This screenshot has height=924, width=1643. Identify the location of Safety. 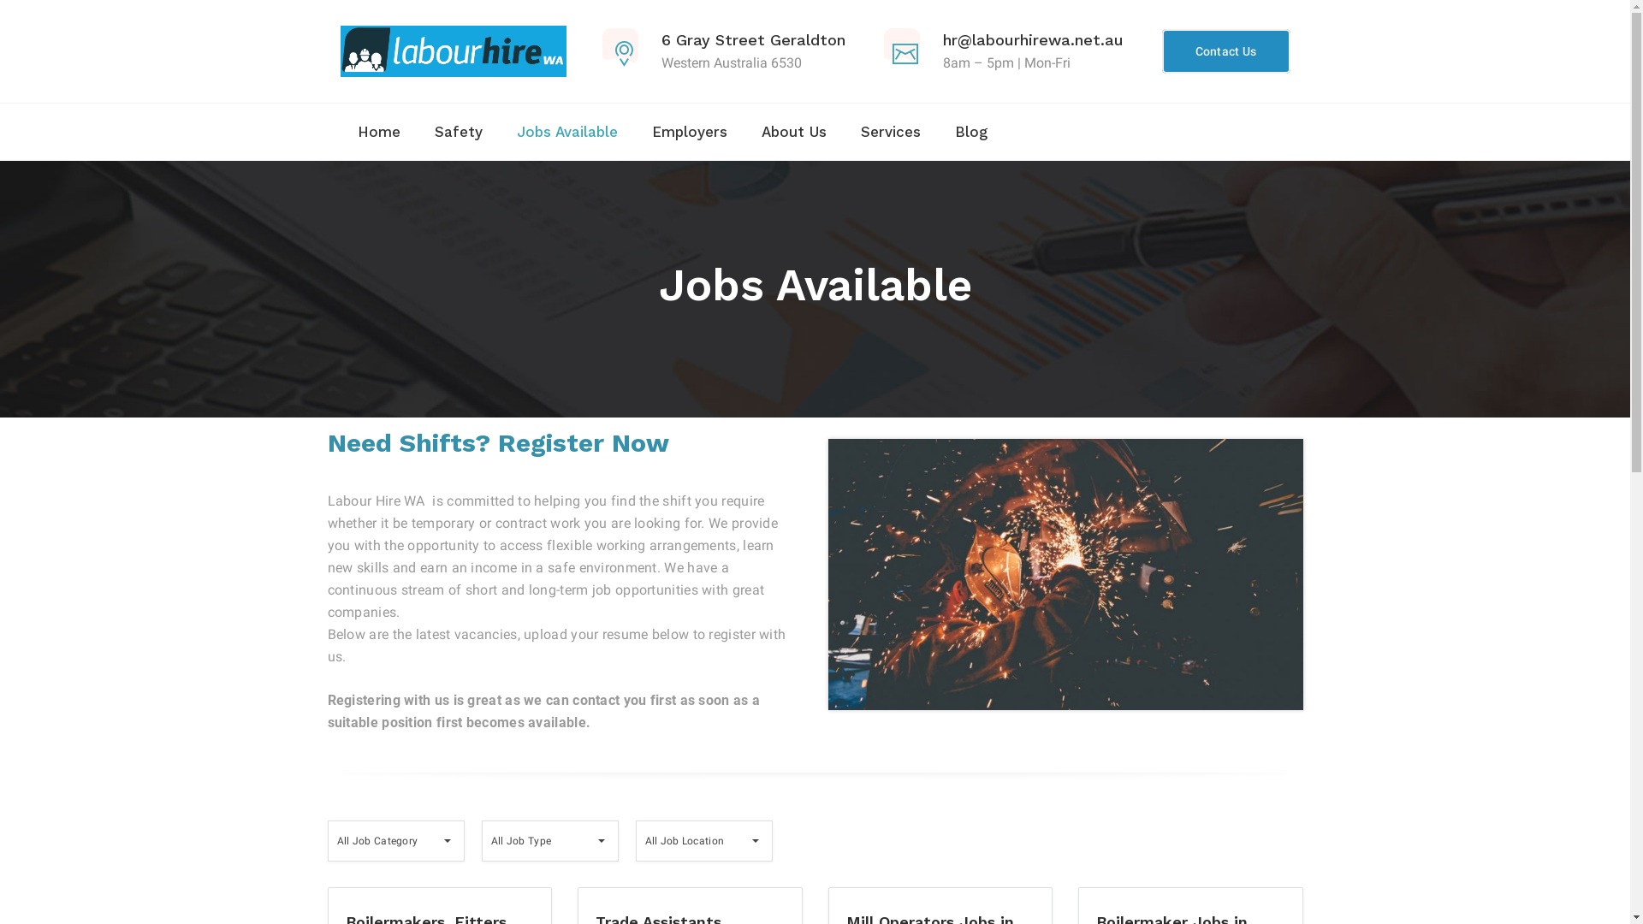
(459, 132).